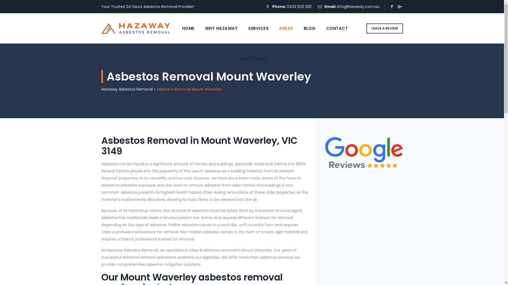 This screenshot has width=508, height=285. Describe the element at coordinates (127, 89) in the screenshot. I see `Hazaway Asbestos Removal` at that location.